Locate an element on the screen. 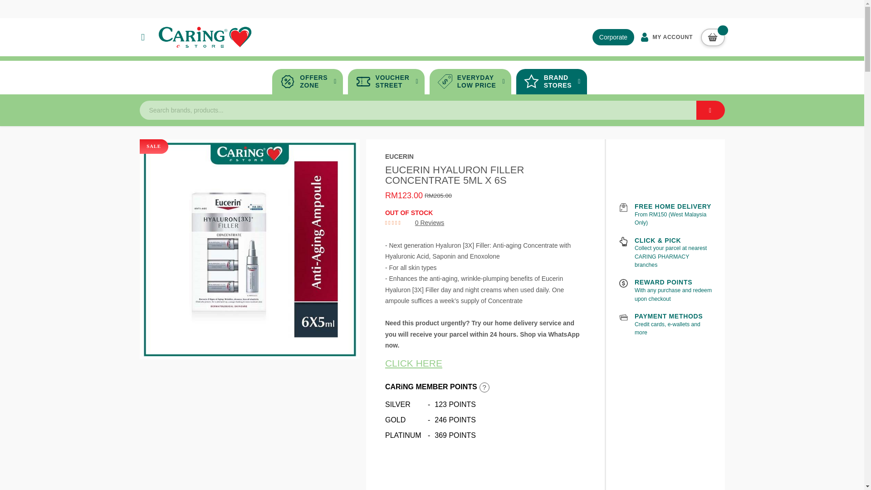 This screenshot has width=871, height=490. MY ACCOUNT is located at coordinates (613, 37).